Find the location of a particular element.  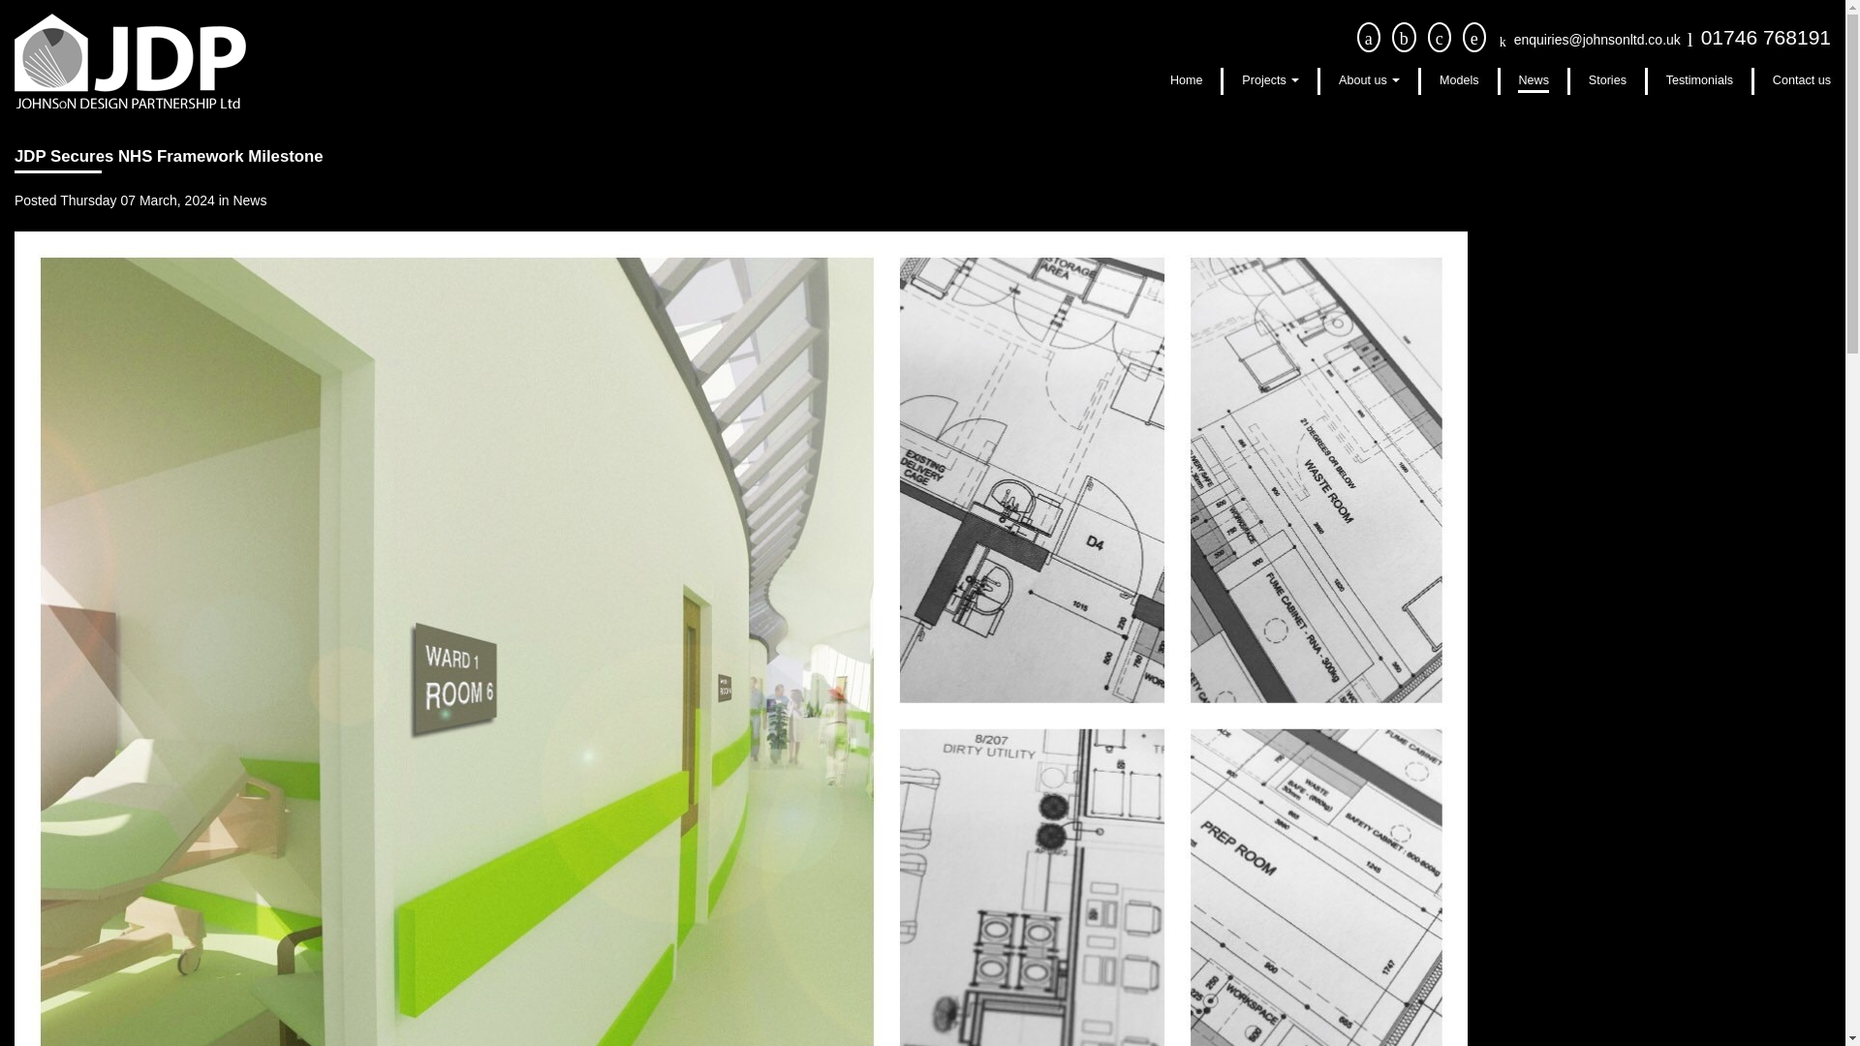

Testimonials is located at coordinates (1699, 81).